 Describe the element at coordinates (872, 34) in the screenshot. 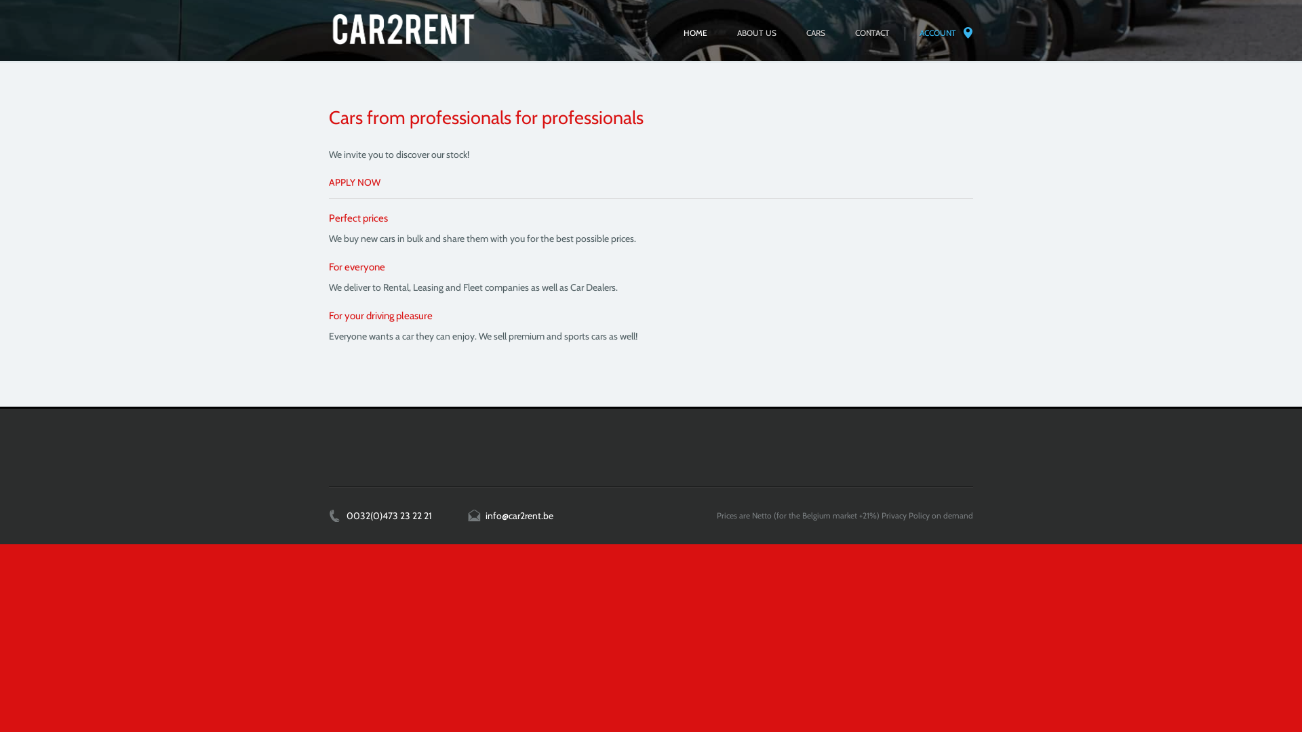

I see `CONTACT` at that location.